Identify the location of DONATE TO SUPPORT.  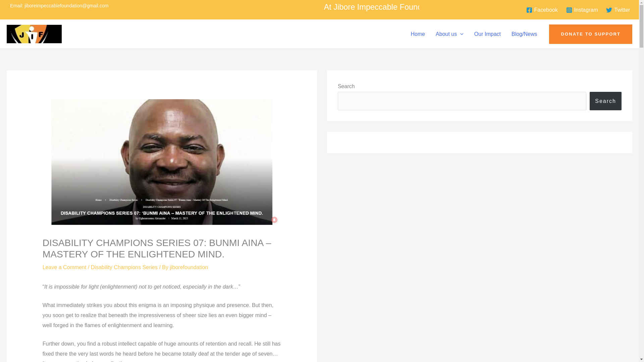
(591, 34).